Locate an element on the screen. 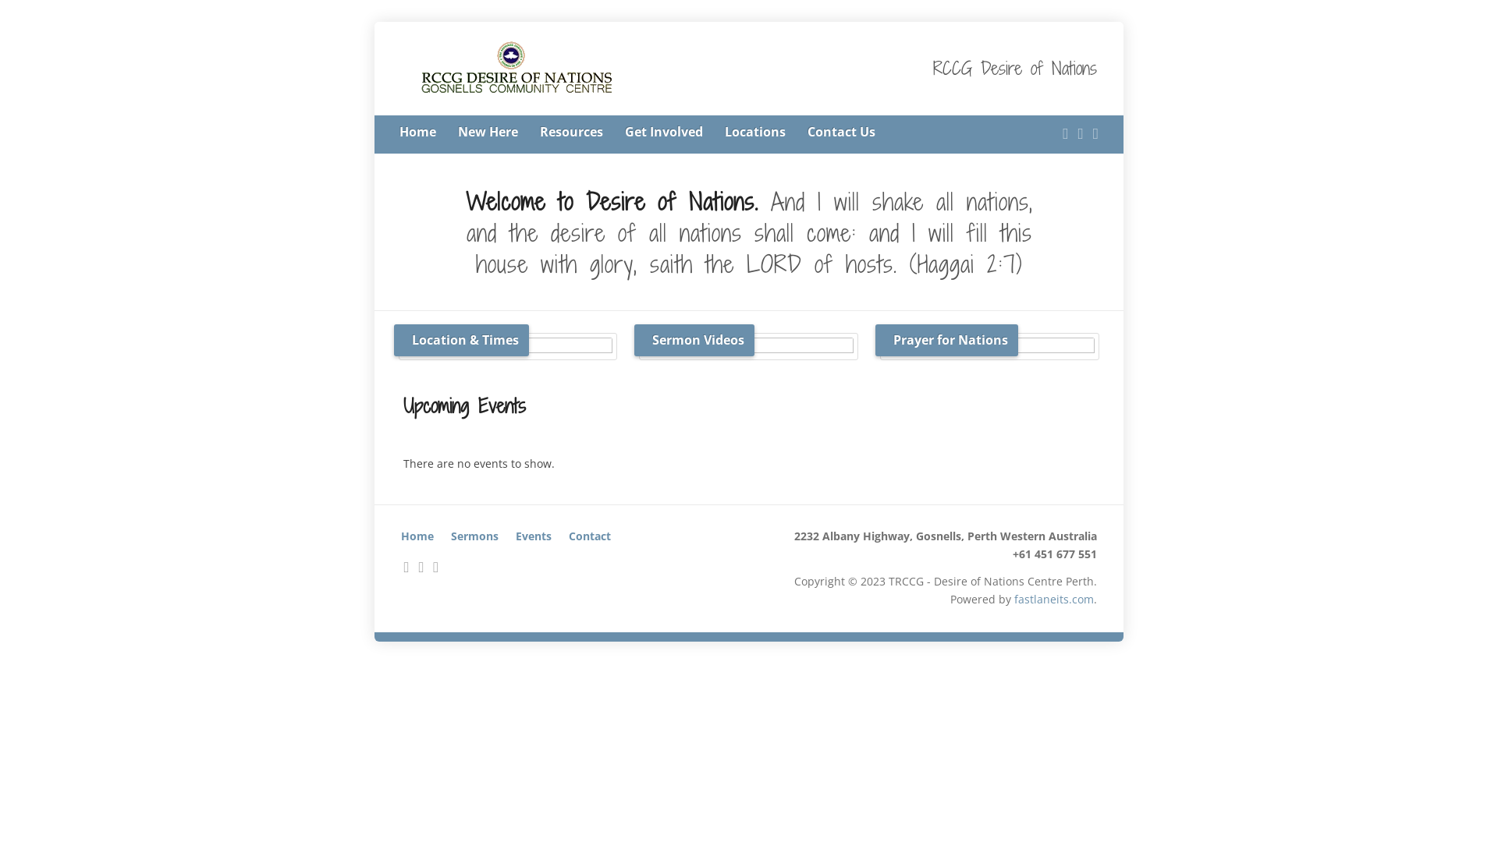 The height and width of the screenshot is (842, 1498). RSS is located at coordinates (407, 568).